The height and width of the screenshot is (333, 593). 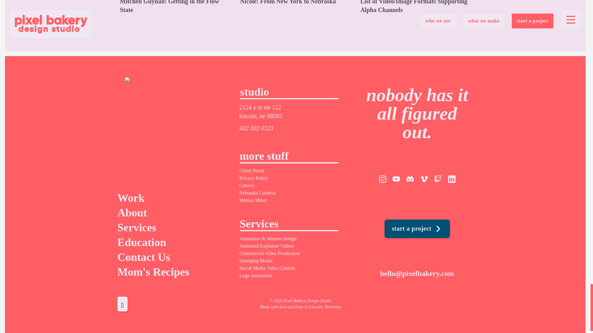 I want to click on Contact Us, so click(x=174, y=257).